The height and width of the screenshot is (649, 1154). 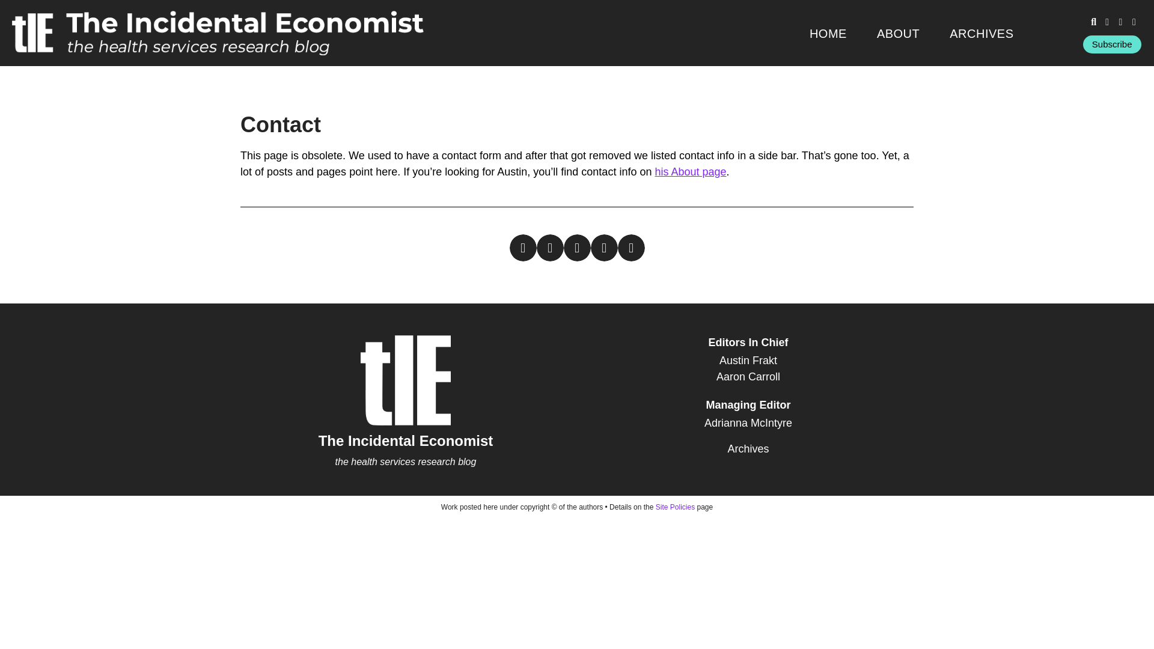 What do you see at coordinates (748, 361) in the screenshot?
I see `Austin Frakt` at bounding box center [748, 361].